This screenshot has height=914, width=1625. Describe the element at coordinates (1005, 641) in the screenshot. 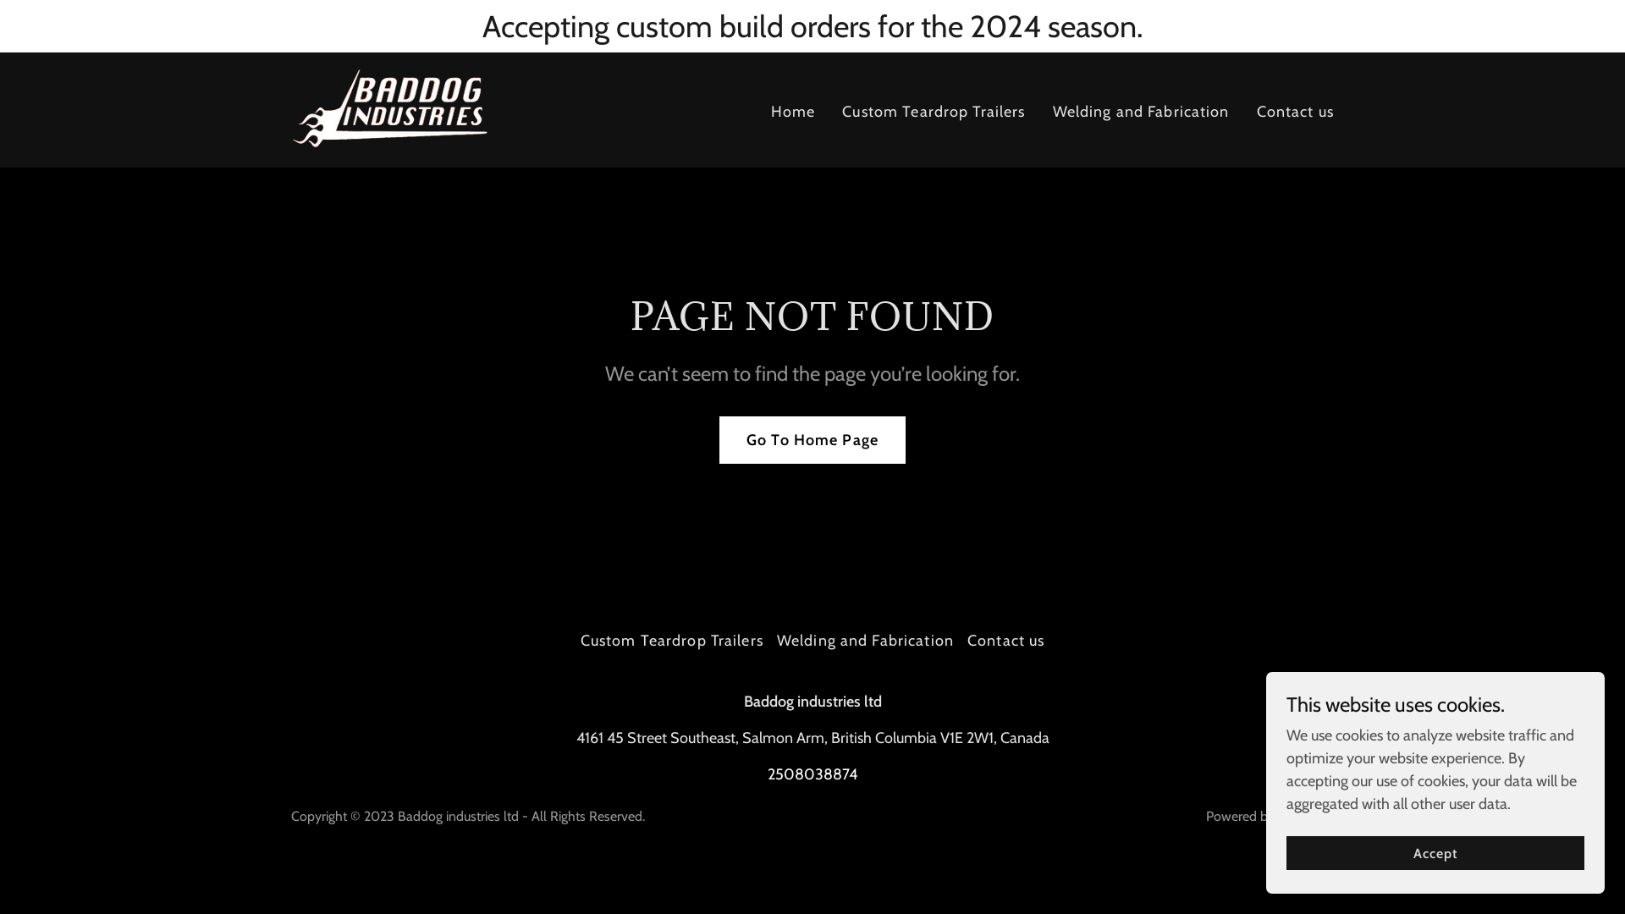

I see `Contact us` at that location.